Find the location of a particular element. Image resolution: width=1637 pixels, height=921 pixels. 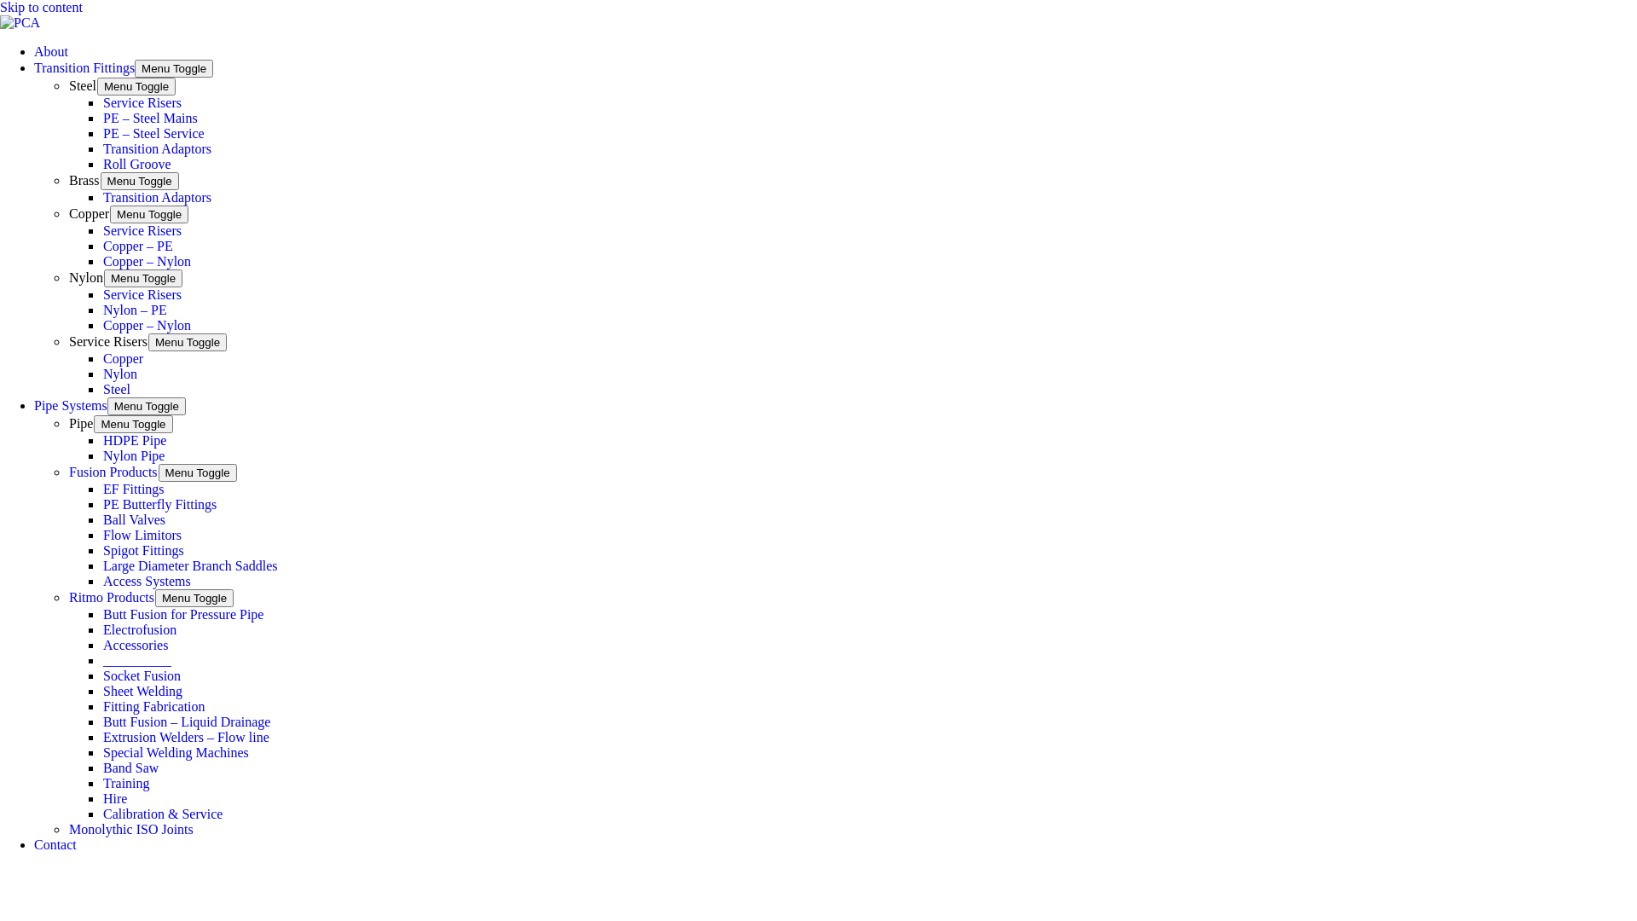

Monolythic ISO Joints is located at coordinates (131, 829).